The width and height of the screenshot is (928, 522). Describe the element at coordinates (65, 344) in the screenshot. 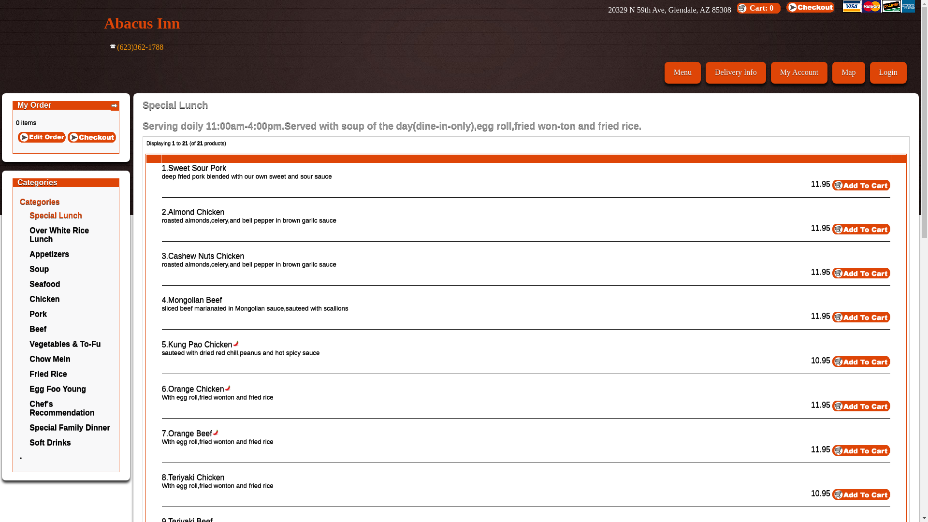

I see `Vegetables & To-Fu` at that location.